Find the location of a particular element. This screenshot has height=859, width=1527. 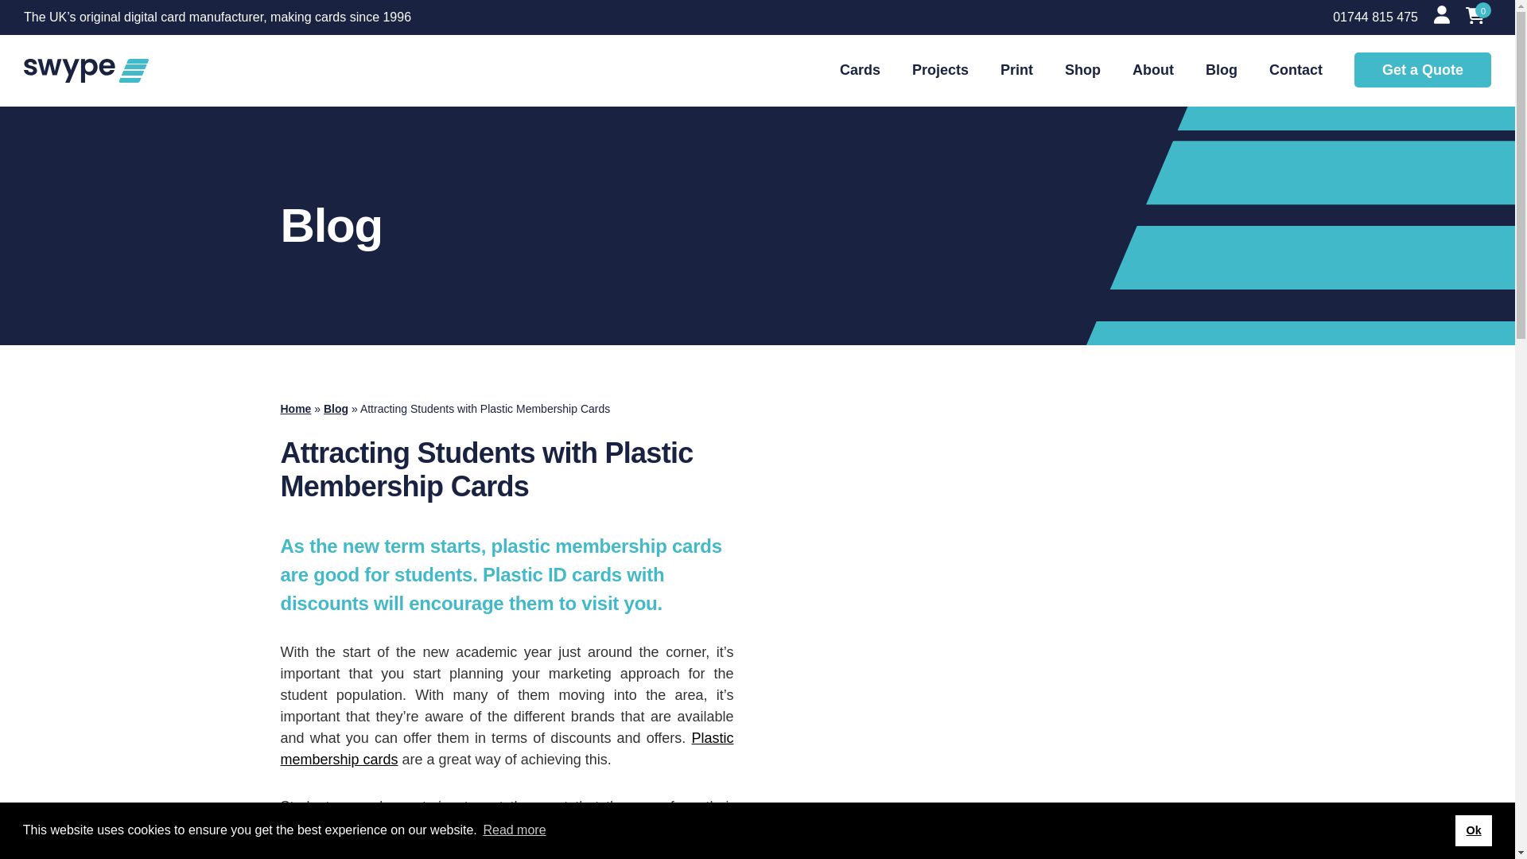

Blog is located at coordinates (1222, 70).